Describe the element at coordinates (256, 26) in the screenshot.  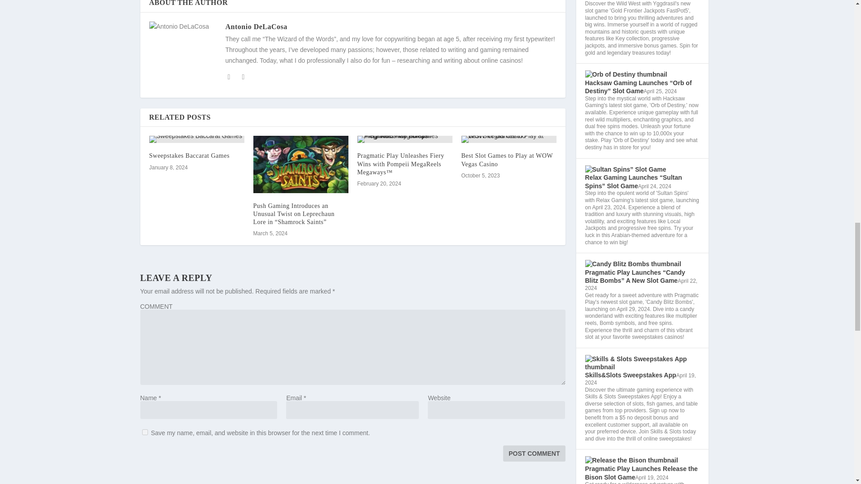
I see `Antonio DeLaCosa` at that location.